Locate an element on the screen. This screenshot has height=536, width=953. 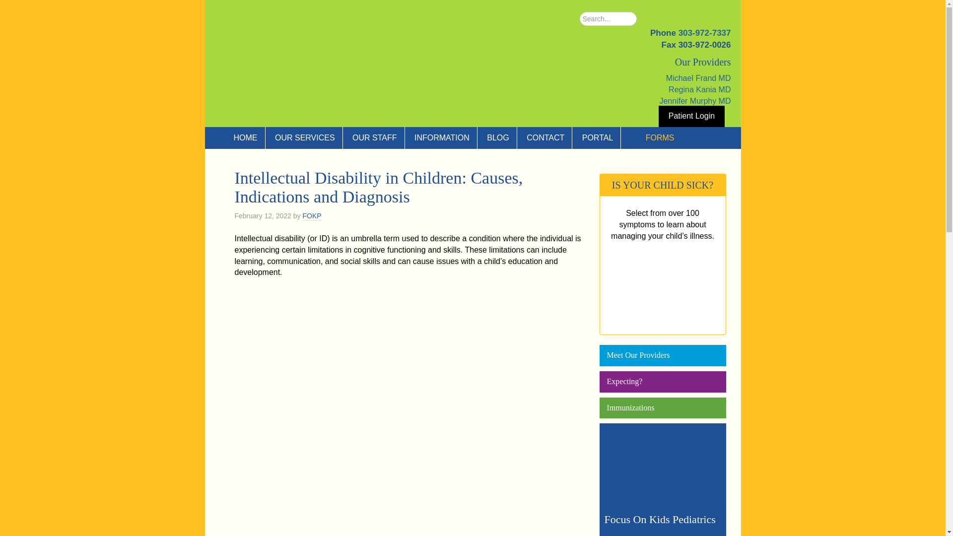
303-972-7337 is located at coordinates (705, 33).